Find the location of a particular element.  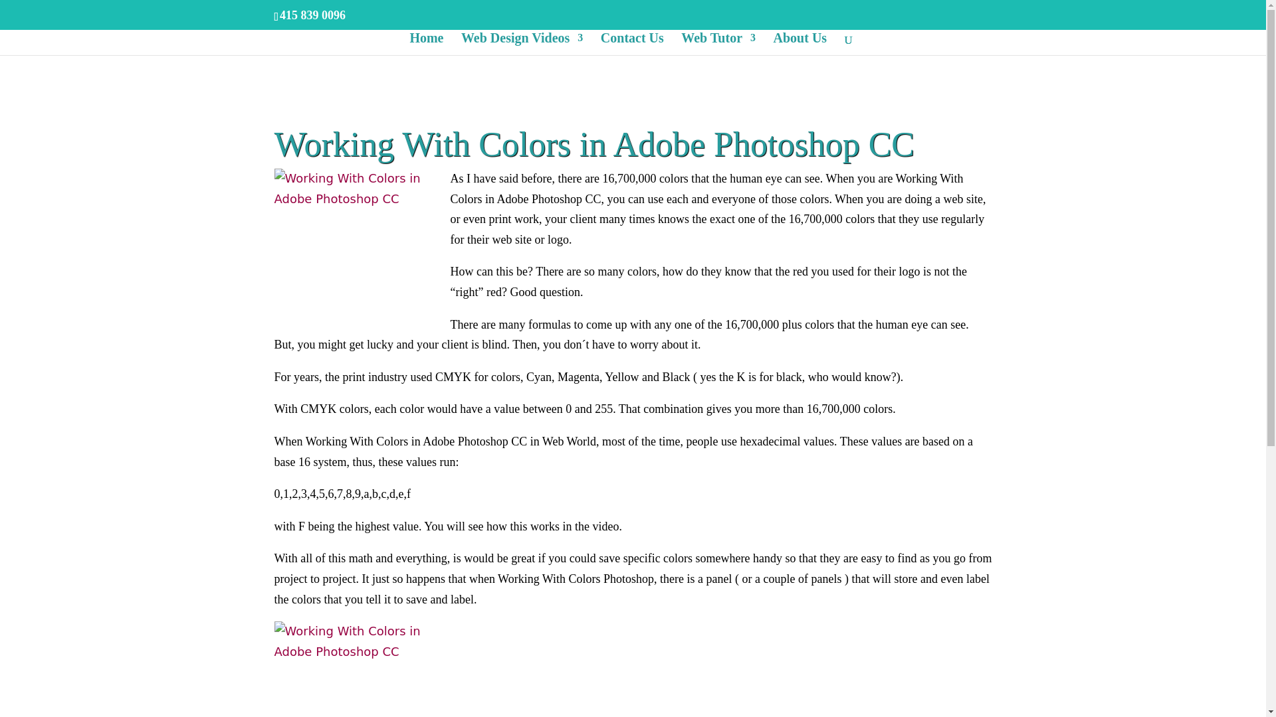

Contact Us is located at coordinates (632, 44).